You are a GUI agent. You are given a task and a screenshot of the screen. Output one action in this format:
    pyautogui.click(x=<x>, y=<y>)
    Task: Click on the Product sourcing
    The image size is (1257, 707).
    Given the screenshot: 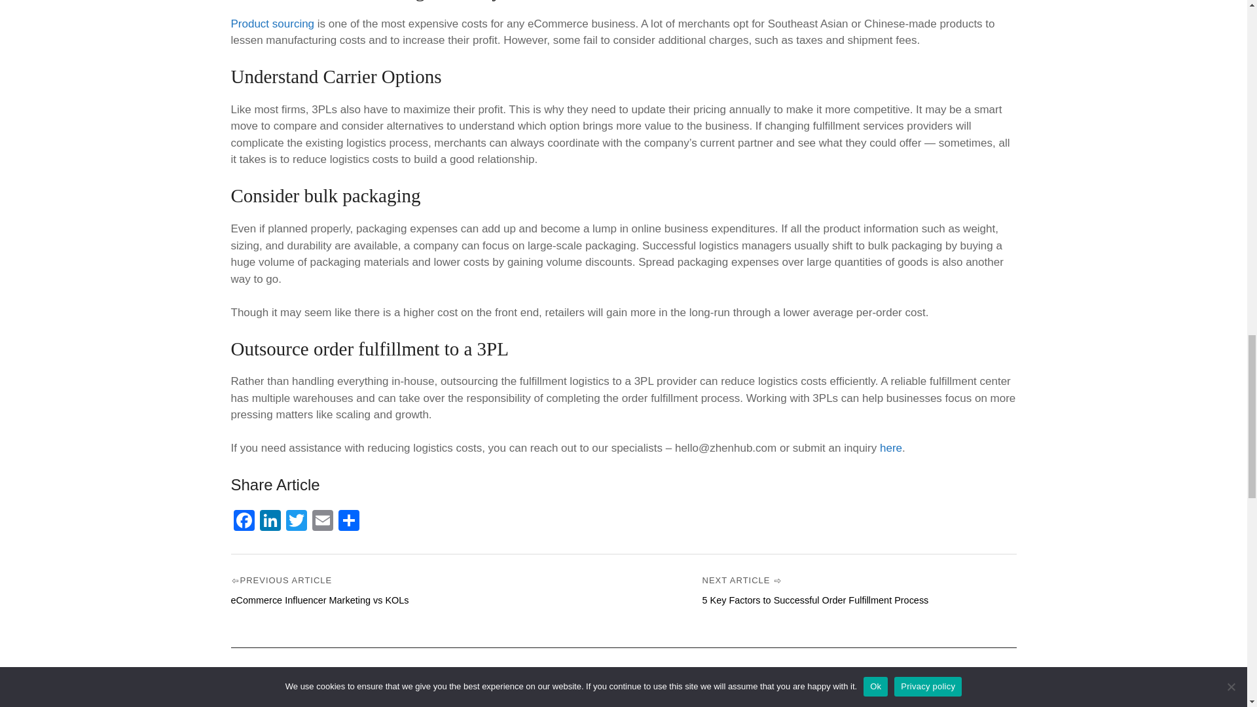 What is the action you would take?
    pyautogui.click(x=272, y=24)
    